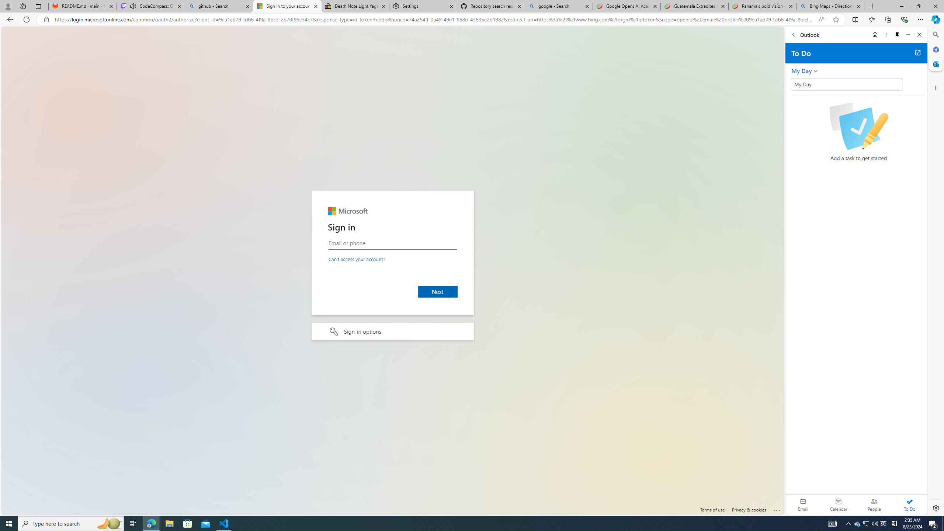  I want to click on Enter your email or phone, so click(392, 243).